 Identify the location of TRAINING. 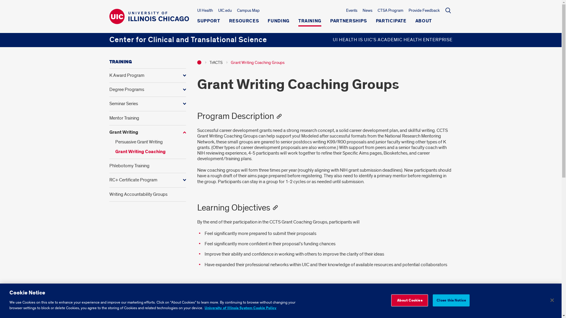
(310, 22).